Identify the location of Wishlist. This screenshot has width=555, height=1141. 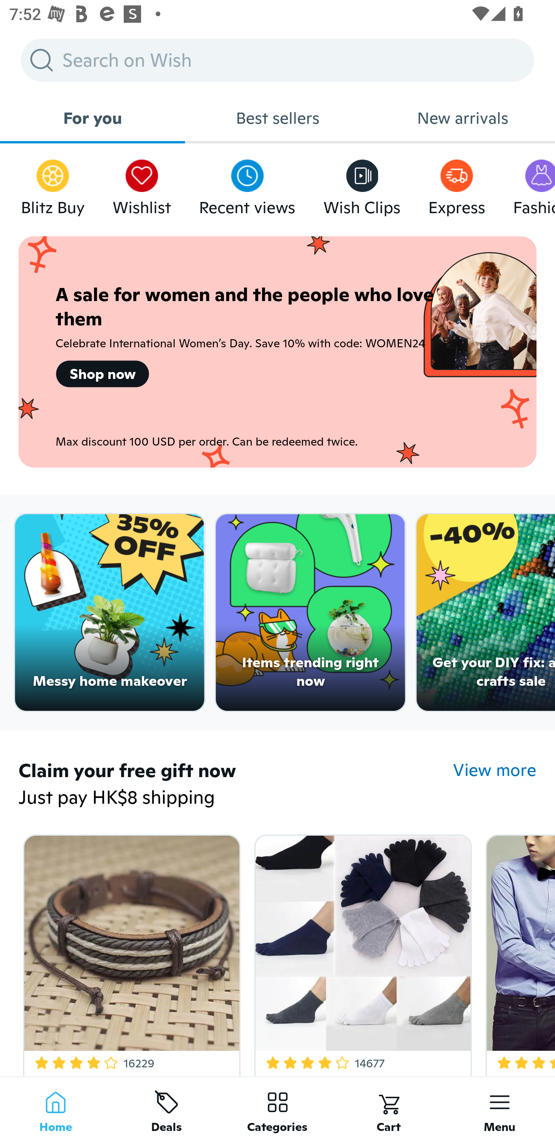
(142, 184).